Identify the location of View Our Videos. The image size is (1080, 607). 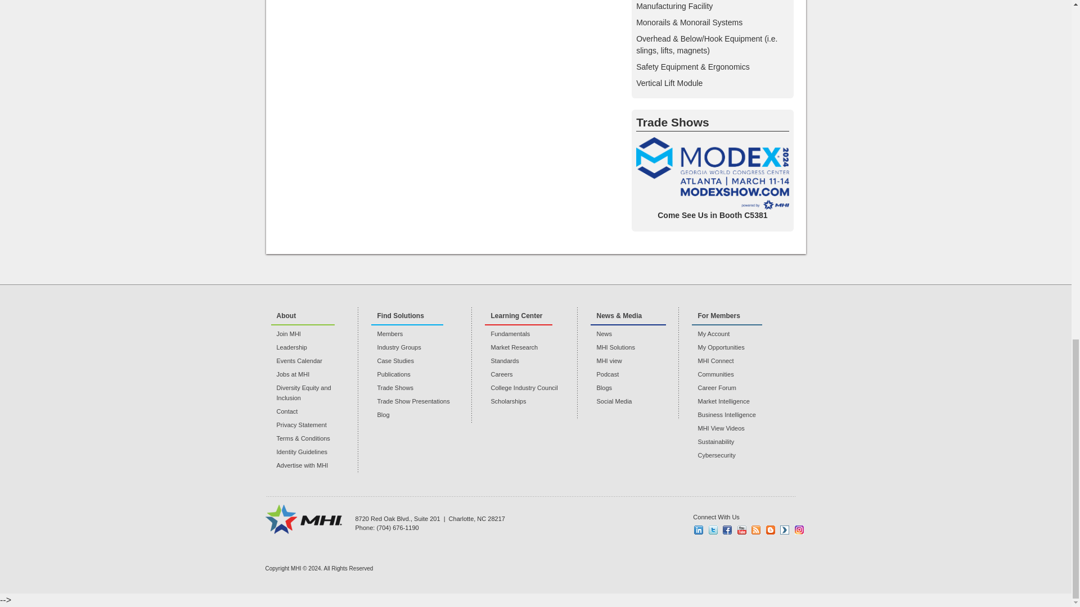
(784, 530).